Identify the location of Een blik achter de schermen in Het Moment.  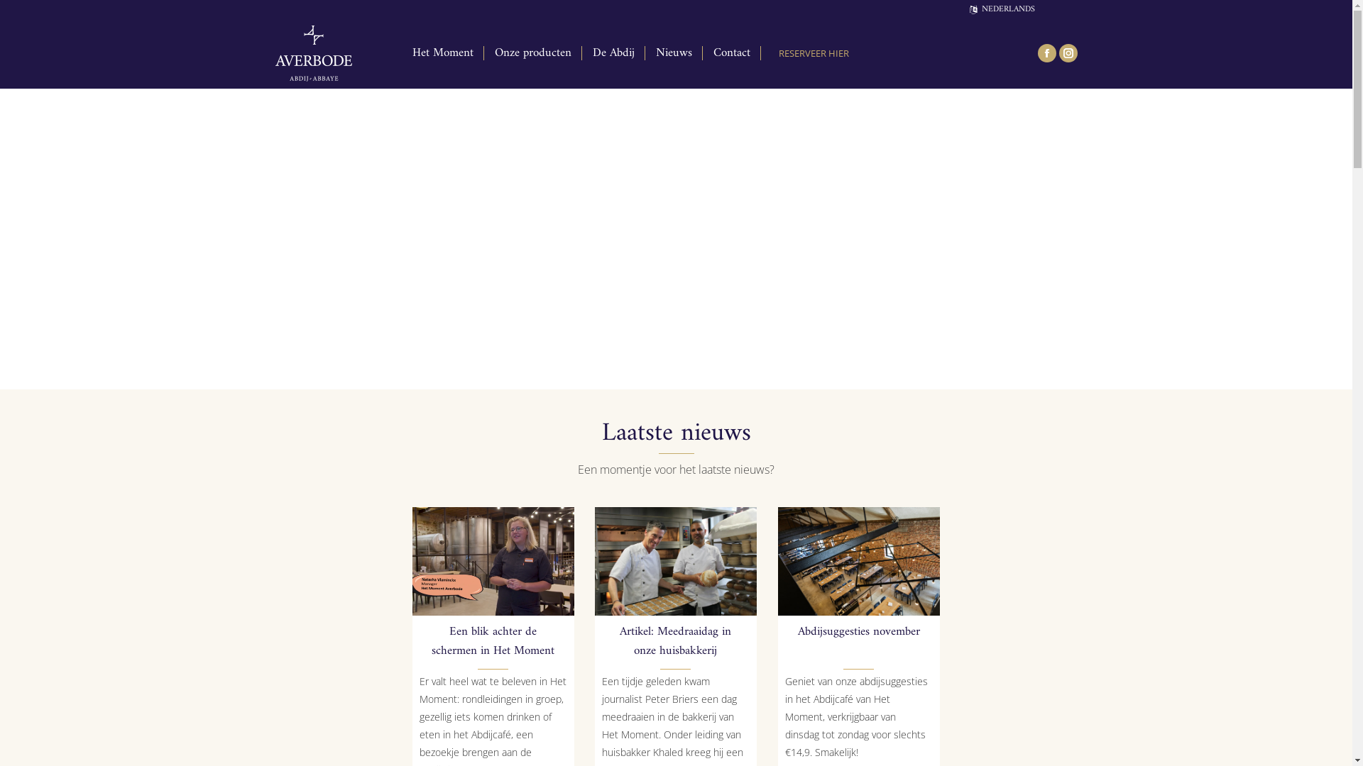
(493, 562).